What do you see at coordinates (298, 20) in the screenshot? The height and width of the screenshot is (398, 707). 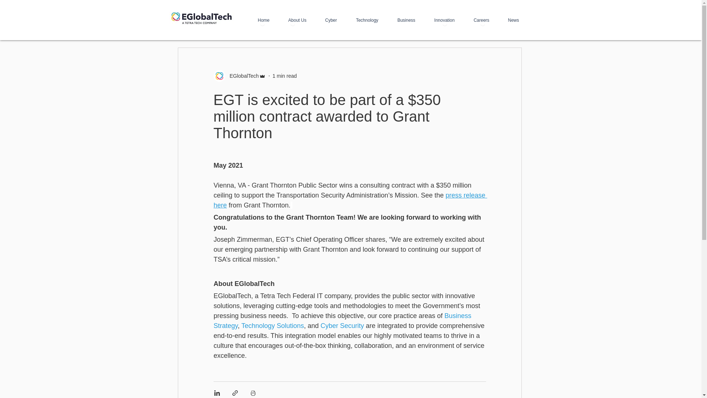 I see `About Us` at bounding box center [298, 20].